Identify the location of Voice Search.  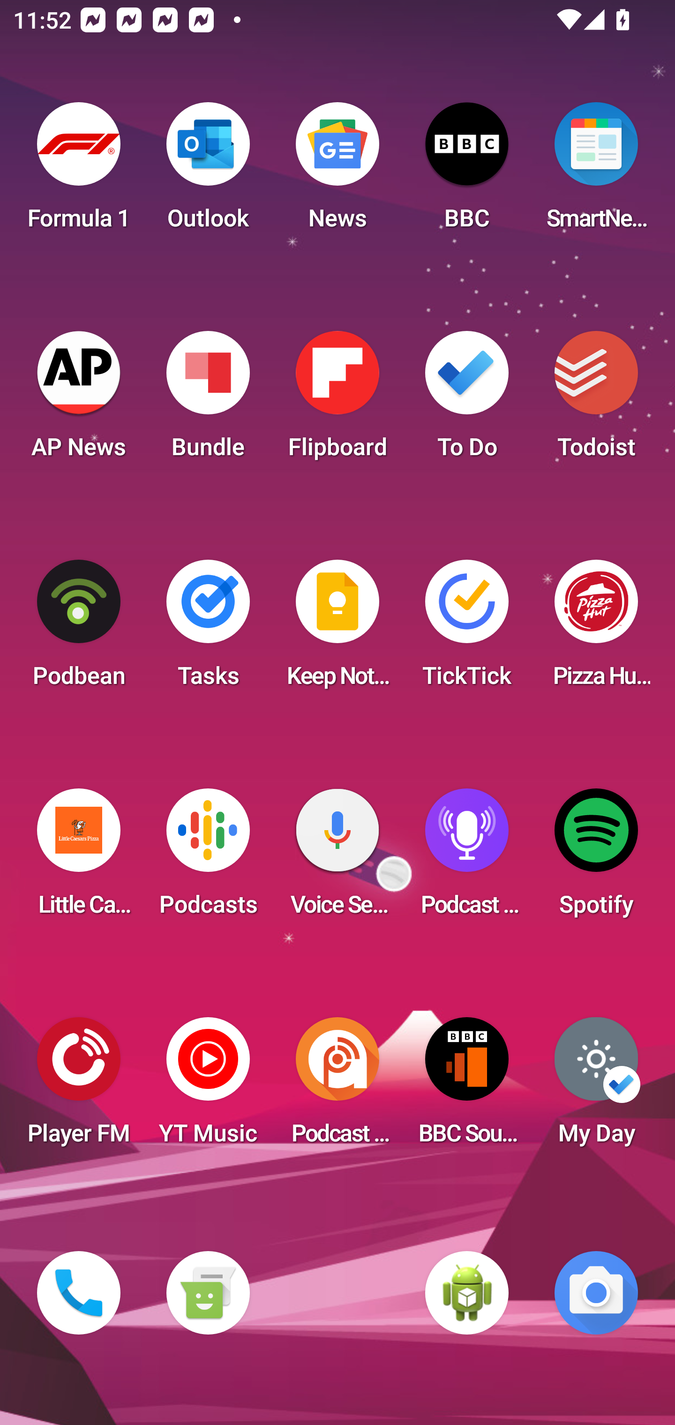
(337, 858).